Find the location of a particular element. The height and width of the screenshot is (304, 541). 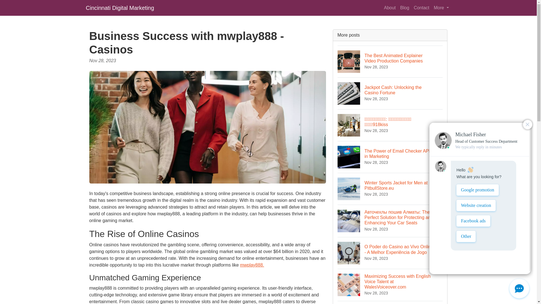

mwplay888. is located at coordinates (252, 265).